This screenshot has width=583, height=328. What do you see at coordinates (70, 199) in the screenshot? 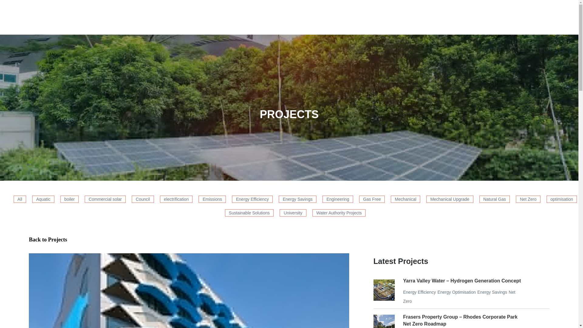
I see `boiler` at bounding box center [70, 199].